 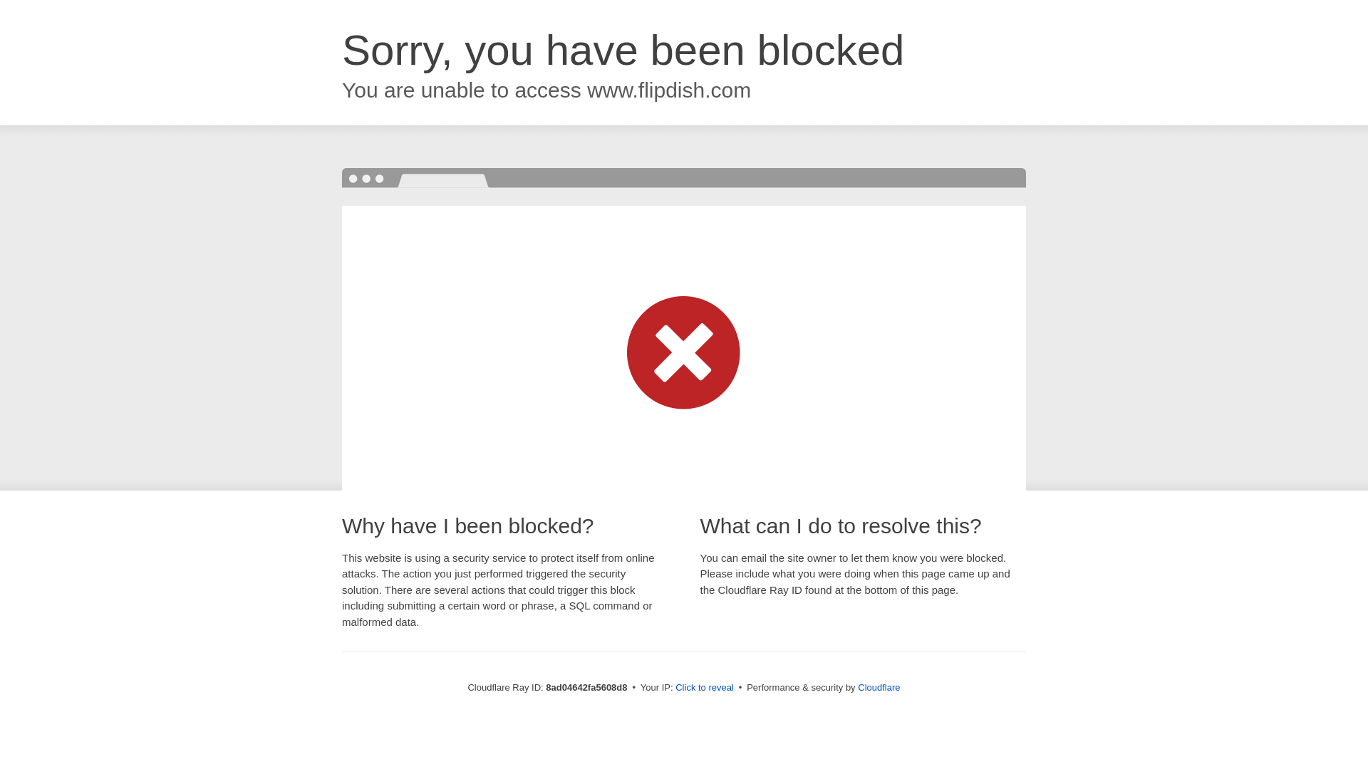 What do you see at coordinates (879, 687) in the screenshot?
I see `Cloudflare` at bounding box center [879, 687].